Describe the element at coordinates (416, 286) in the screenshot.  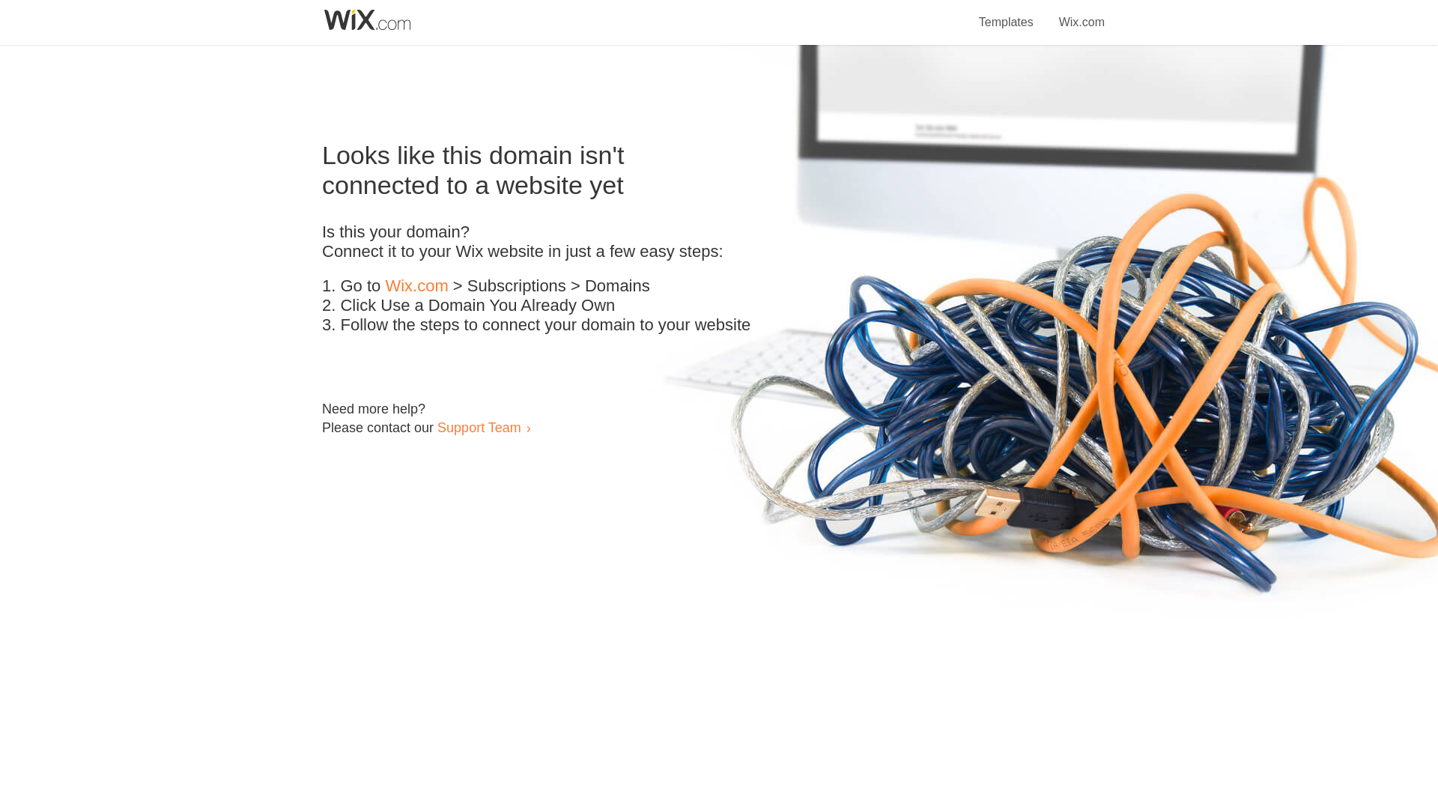
I see `Wix.com` at that location.